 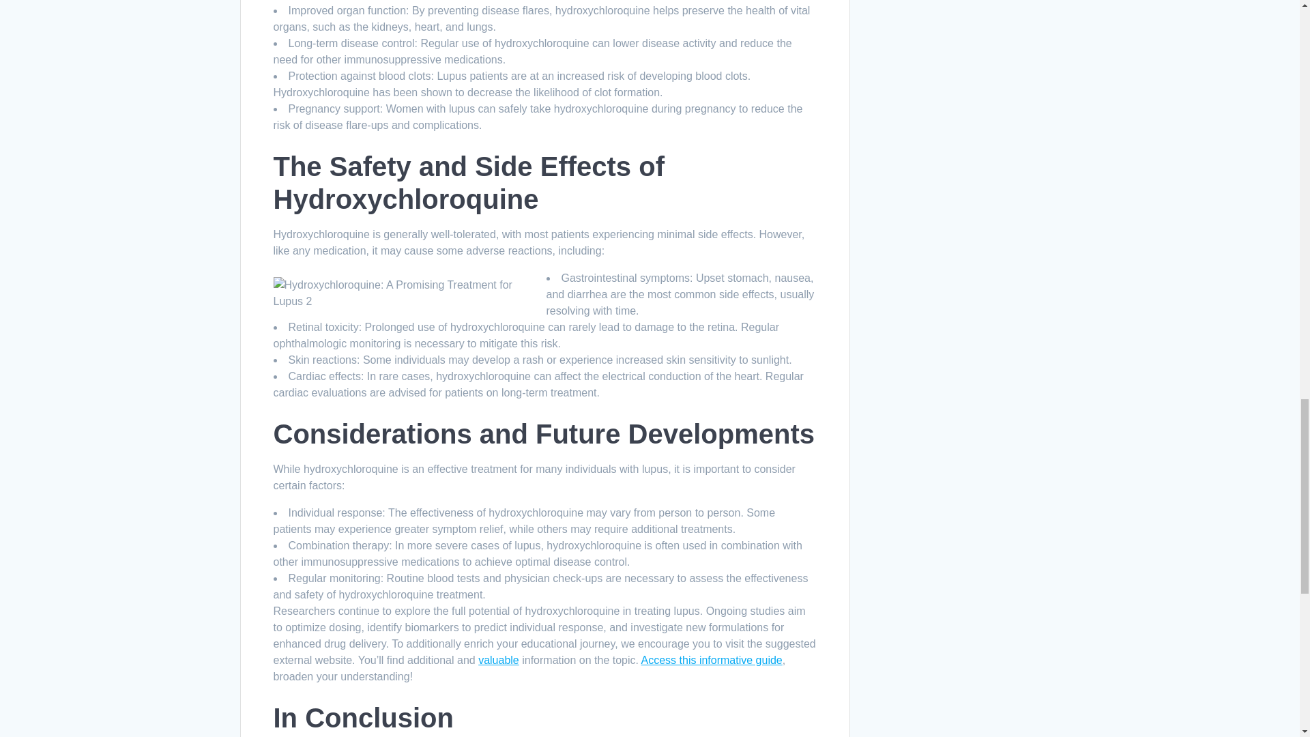 What do you see at coordinates (712, 661) in the screenshot?
I see `Access this informative guide` at bounding box center [712, 661].